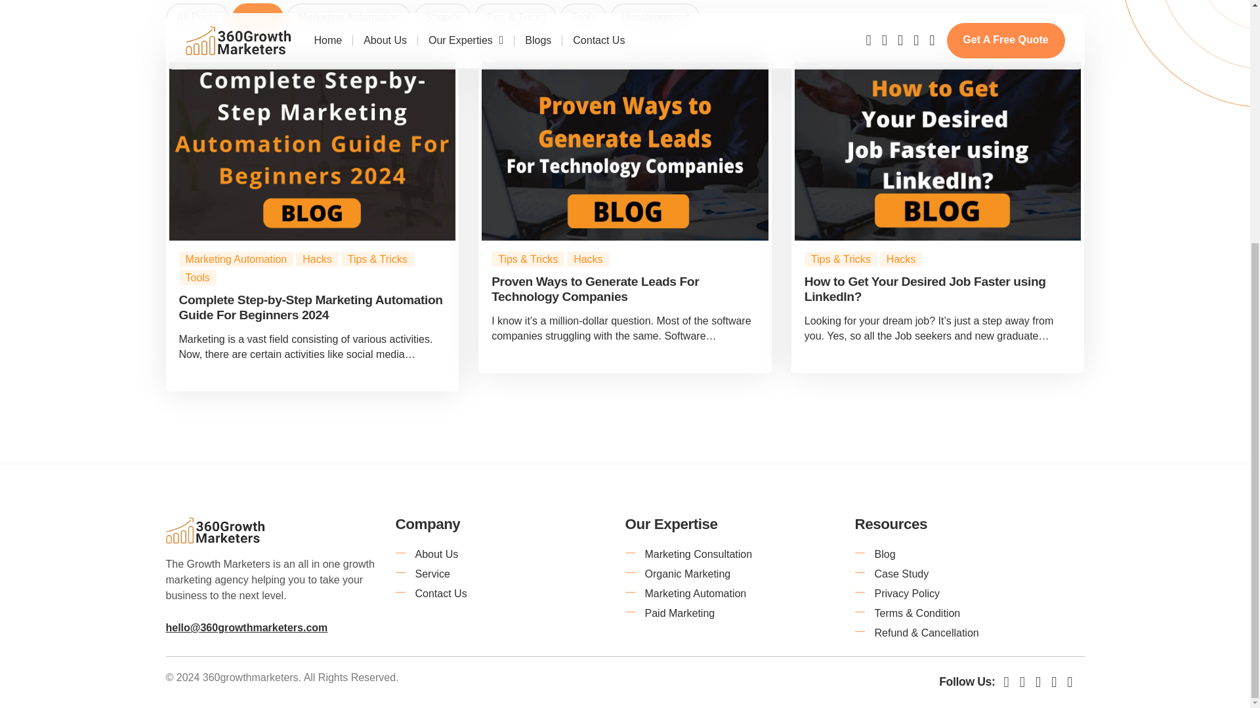  What do you see at coordinates (510, 594) in the screenshot?
I see `Contact Us` at bounding box center [510, 594].